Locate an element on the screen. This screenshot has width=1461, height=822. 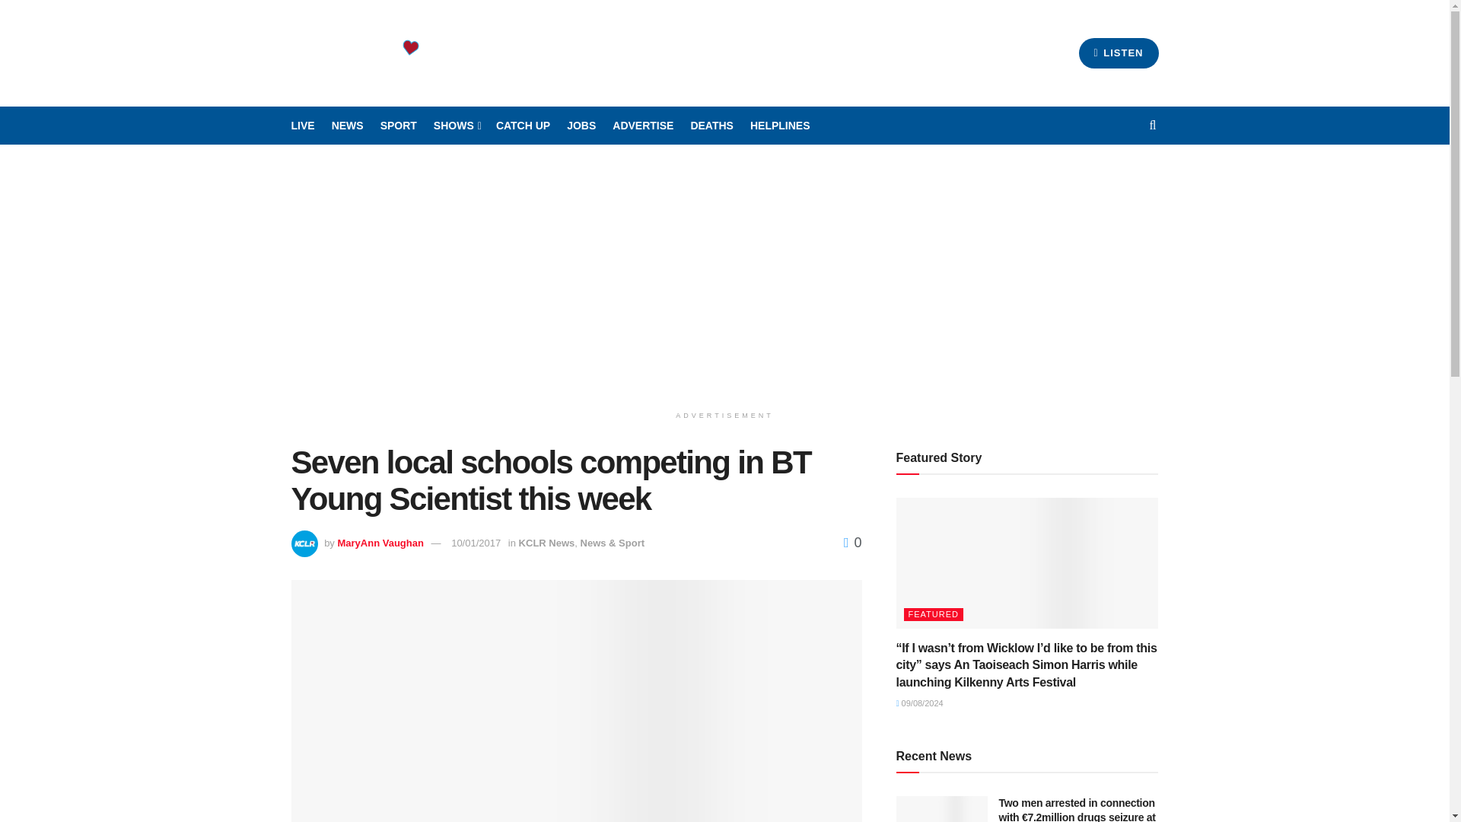
KCLR Sport on Scoreline.ie is located at coordinates (398, 126).